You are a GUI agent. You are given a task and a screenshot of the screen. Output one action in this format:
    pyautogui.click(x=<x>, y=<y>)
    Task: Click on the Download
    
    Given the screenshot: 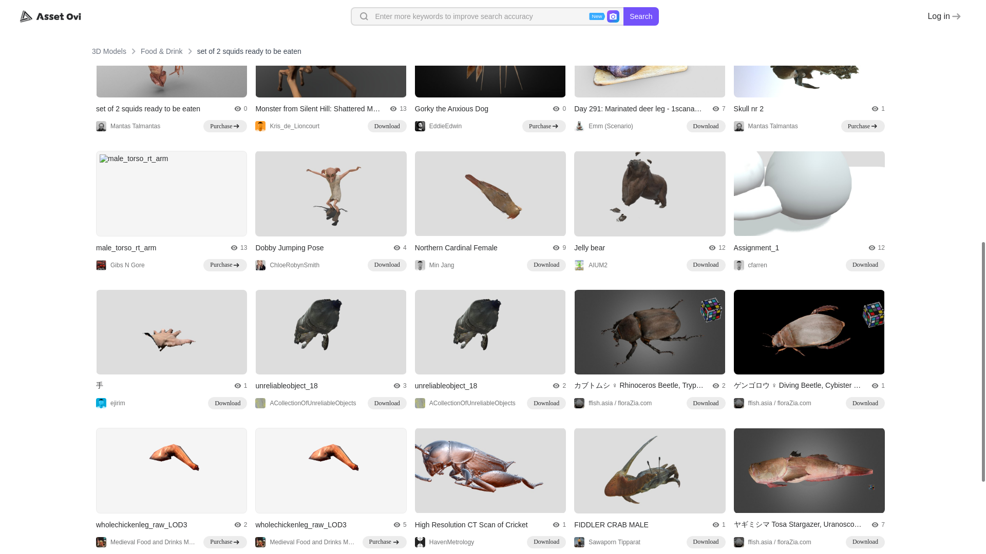 What is the action you would take?
    pyautogui.click(x=706, y=126)
    